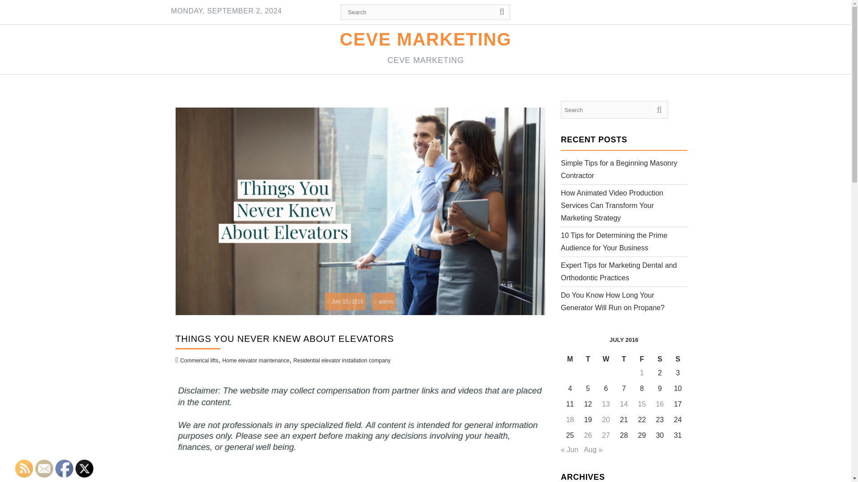 The width and height of the screenshot is (858, 482). What do you see at coordinates (345, 301) in the screenshot?
I see `July 15, 2016` at bounding box center [345, 301].